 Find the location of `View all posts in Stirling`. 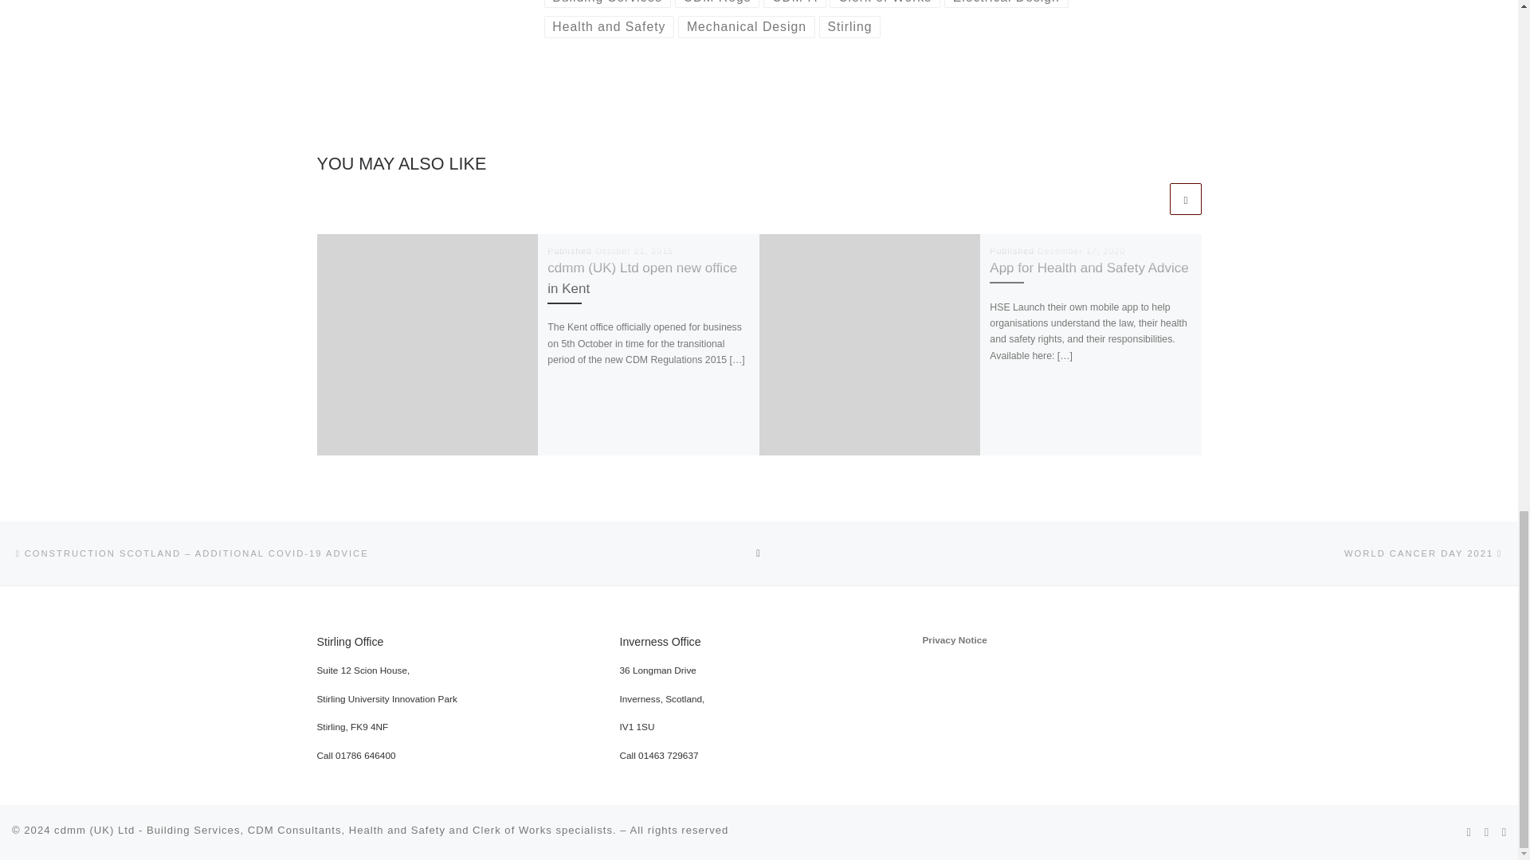

View all posts in Stirling is located at coordinates (849, 27).